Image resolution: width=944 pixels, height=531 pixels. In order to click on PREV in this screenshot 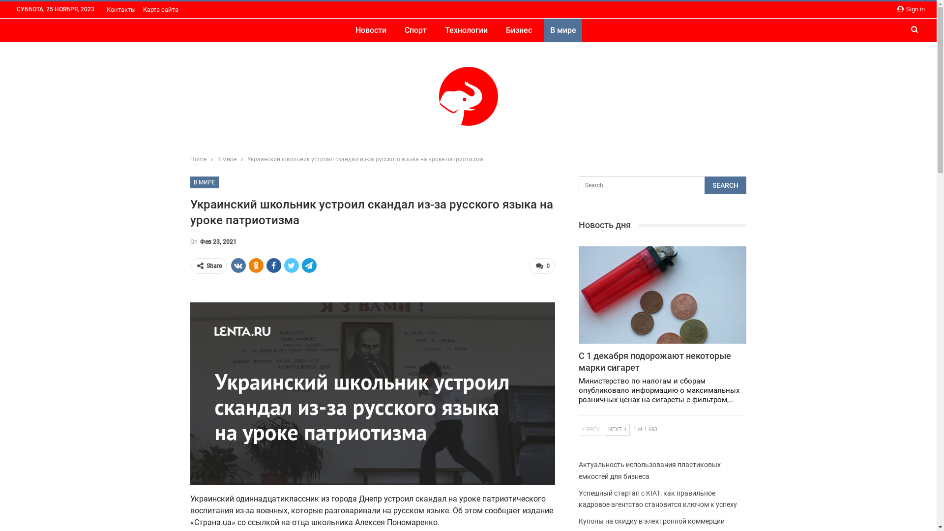, I will do `click(591, 430)`.